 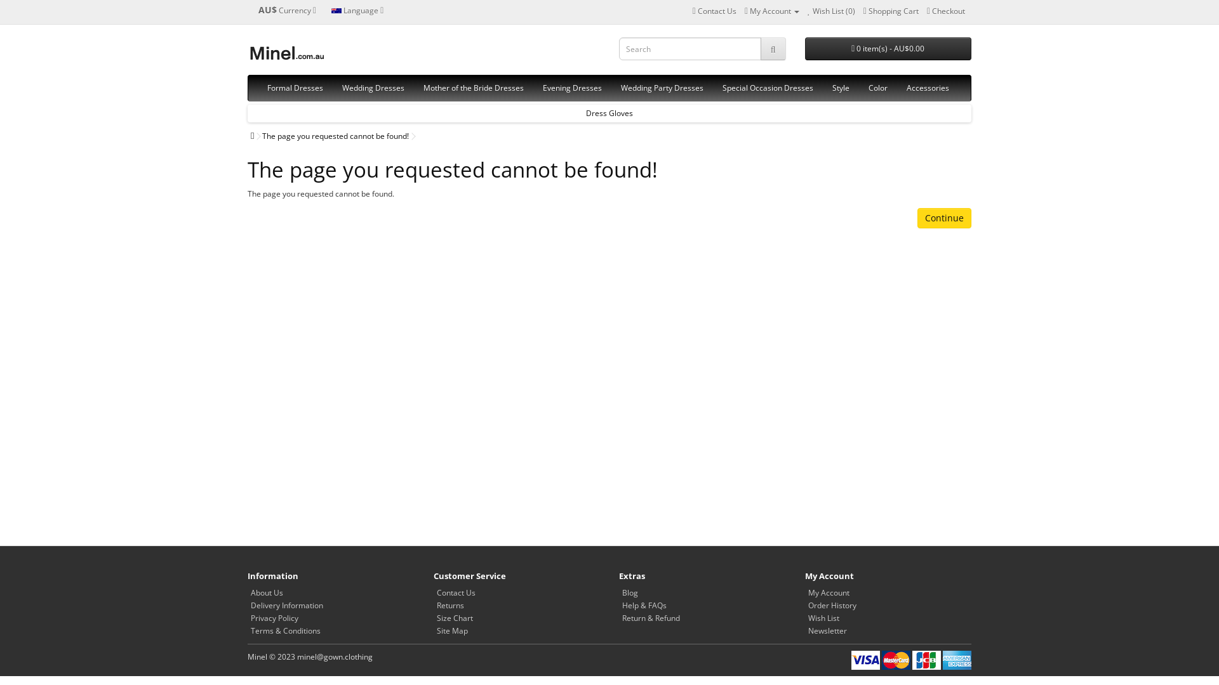 I want to click on Bouquet, so click(x=609, y=113).